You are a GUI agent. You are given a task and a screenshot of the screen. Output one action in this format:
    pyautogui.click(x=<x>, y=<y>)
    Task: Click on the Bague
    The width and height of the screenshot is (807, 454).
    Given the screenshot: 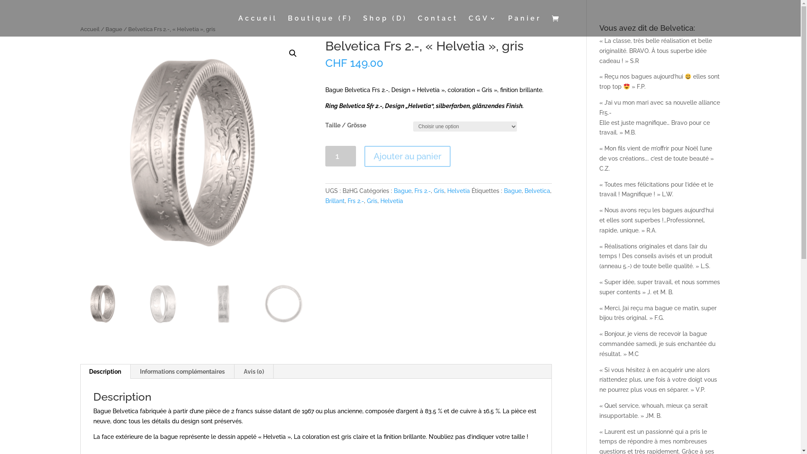 What is the action you would take?
    pyautogui.click(x=113, y=29)
    